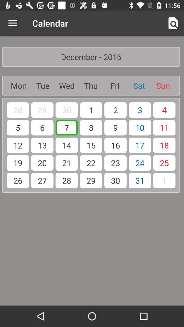 The width and height of the screenshot is (184, 327). What do you see at coordinates (12, 23) in the screenshot?
I see `select icon above the december - 2016 icon` at bounding box center [12, 23].